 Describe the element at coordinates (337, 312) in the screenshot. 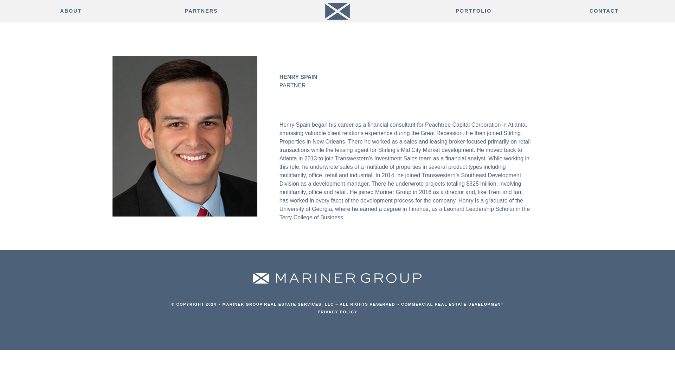

I see `PRIVACY POLICY` at that location.